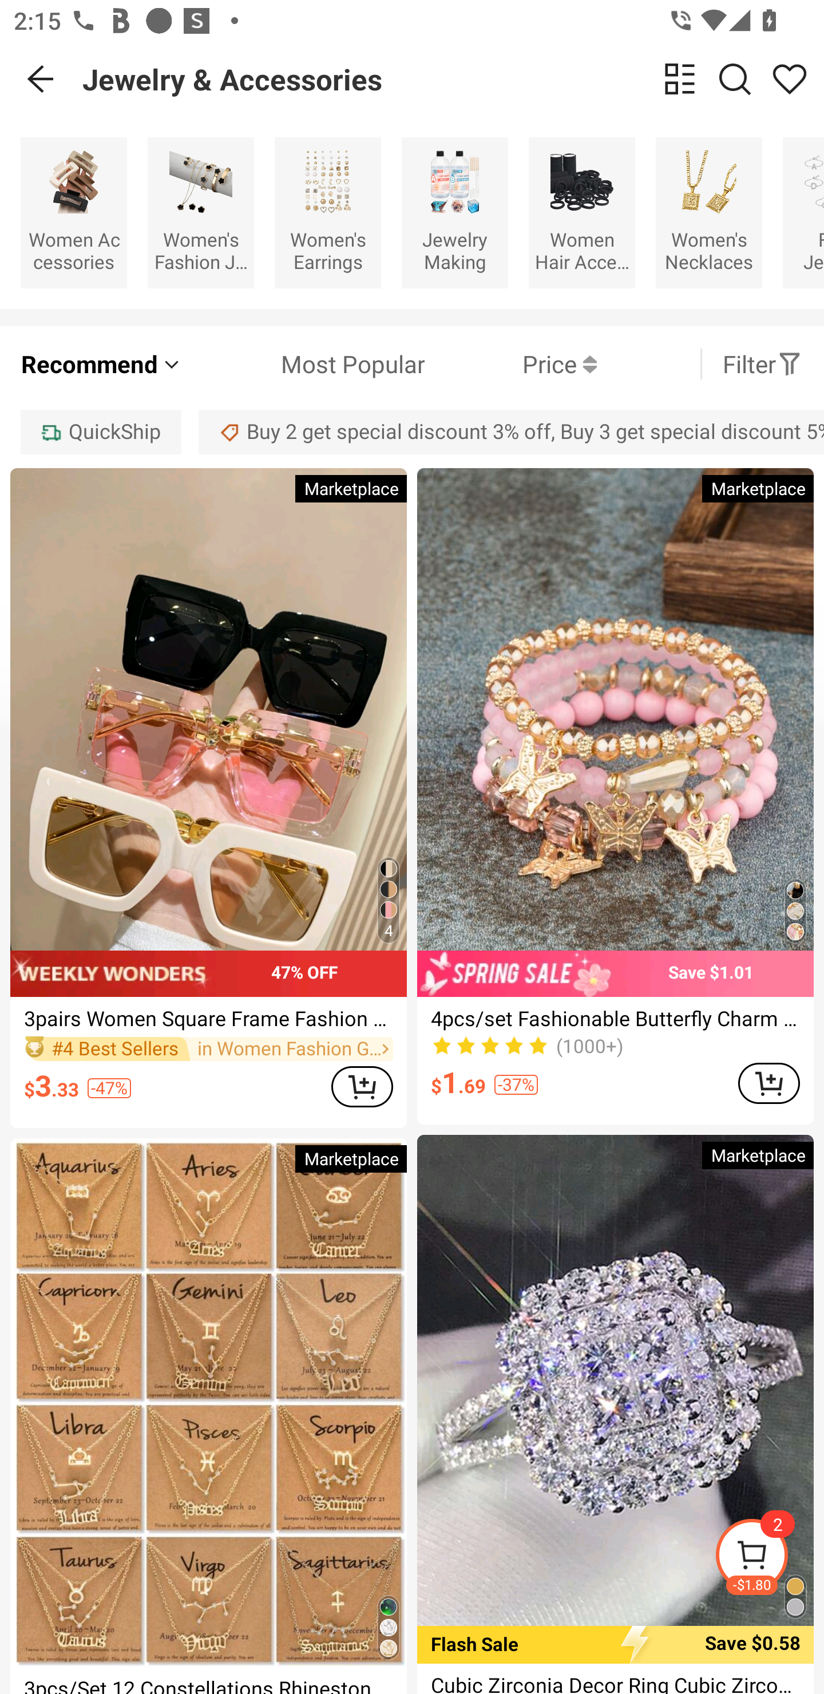 This screenshot has height=1694, width=824. What do you see at coordinates (762, 364) in the screenshot?
I see `Filter` at bounding box center [762, 364].